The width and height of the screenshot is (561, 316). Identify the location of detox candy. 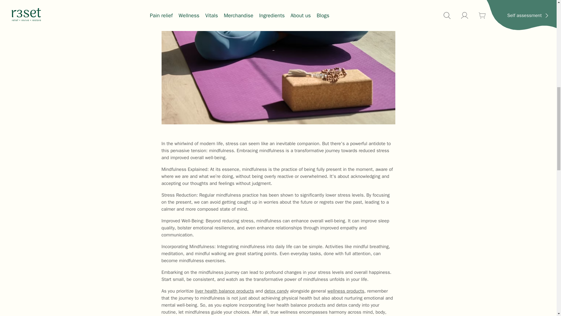
(276, 291).